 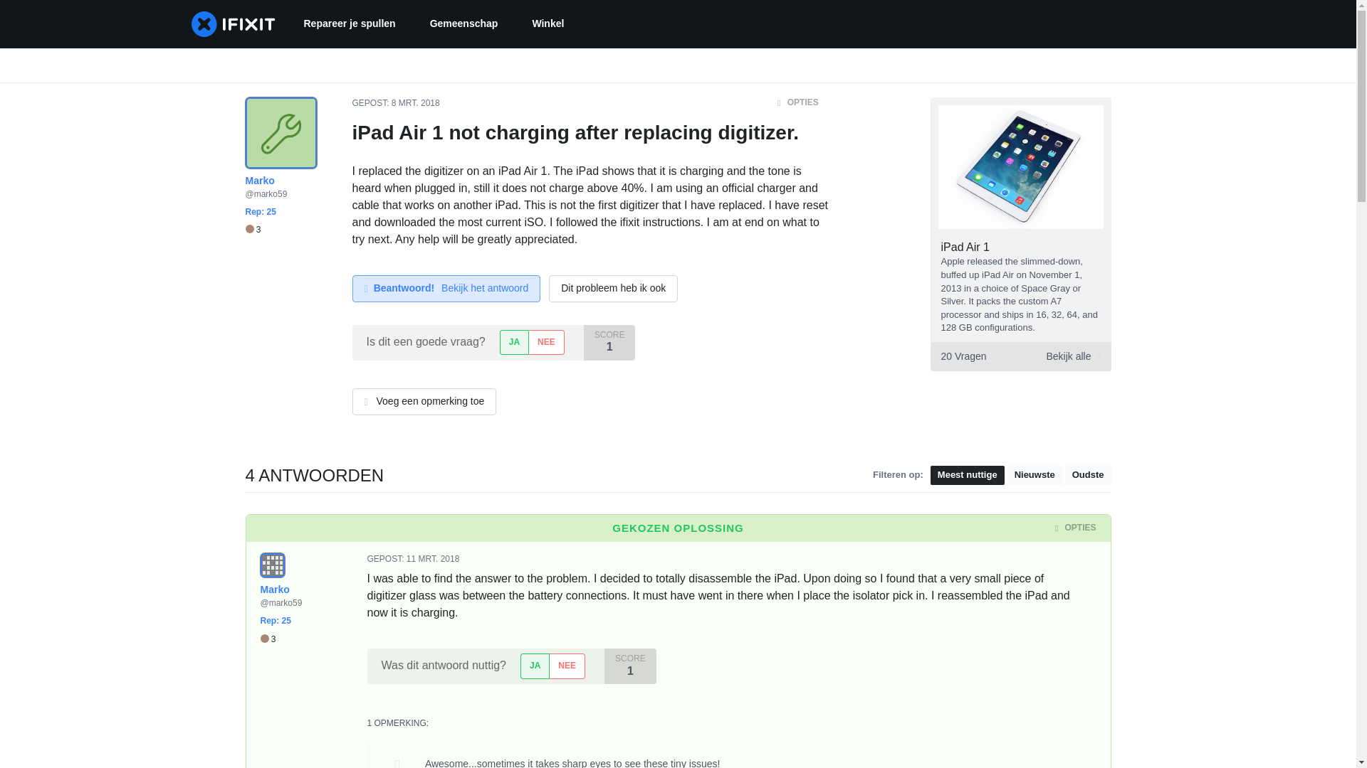 I want to click on Thu, 08 Mar 2018 19:28:38 -0700, so click(x=416, y=103).